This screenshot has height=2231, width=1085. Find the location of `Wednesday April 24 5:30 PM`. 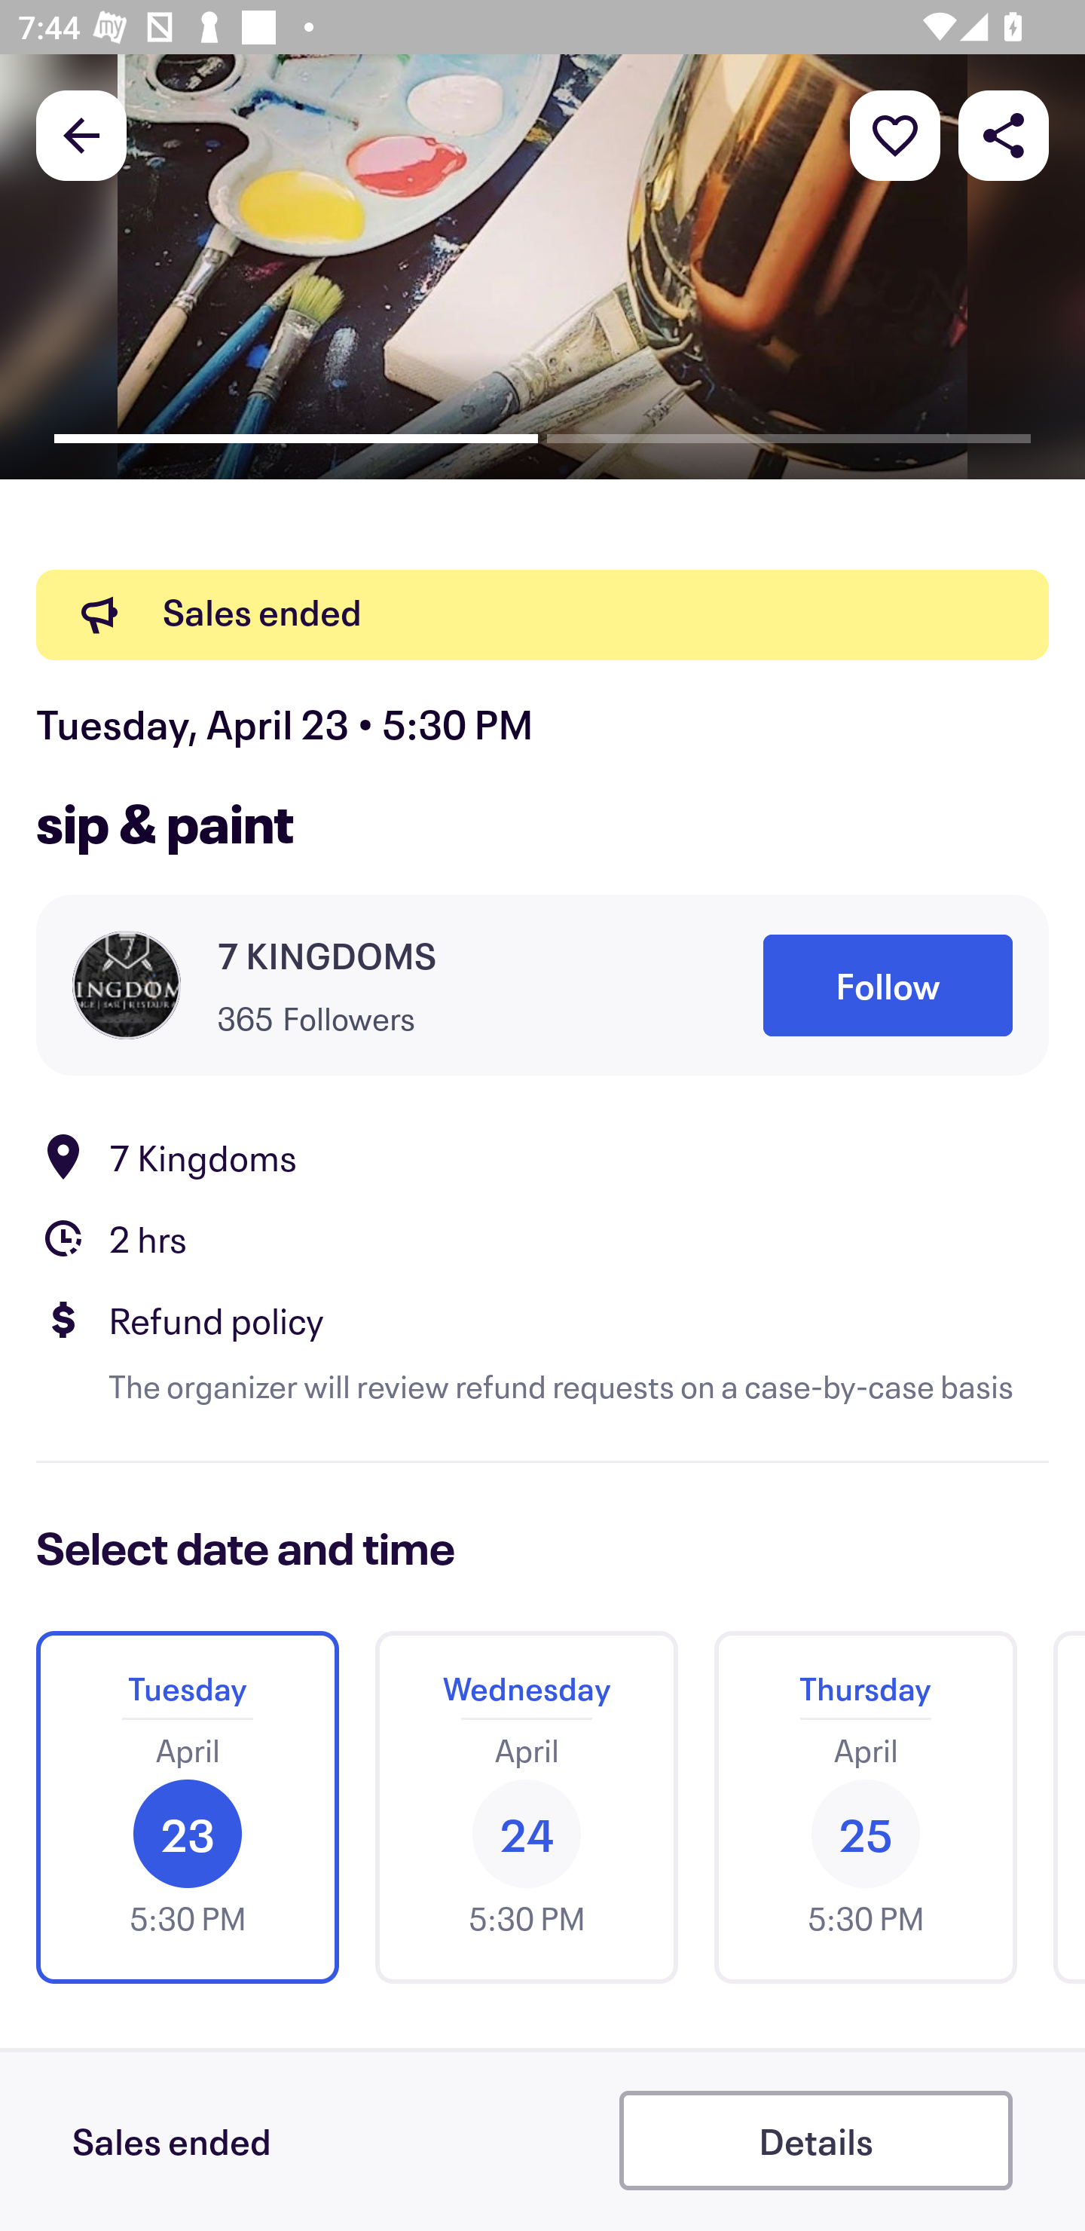

Wednesday April 24 5:30 PM is located at coordinates (526, 1807).